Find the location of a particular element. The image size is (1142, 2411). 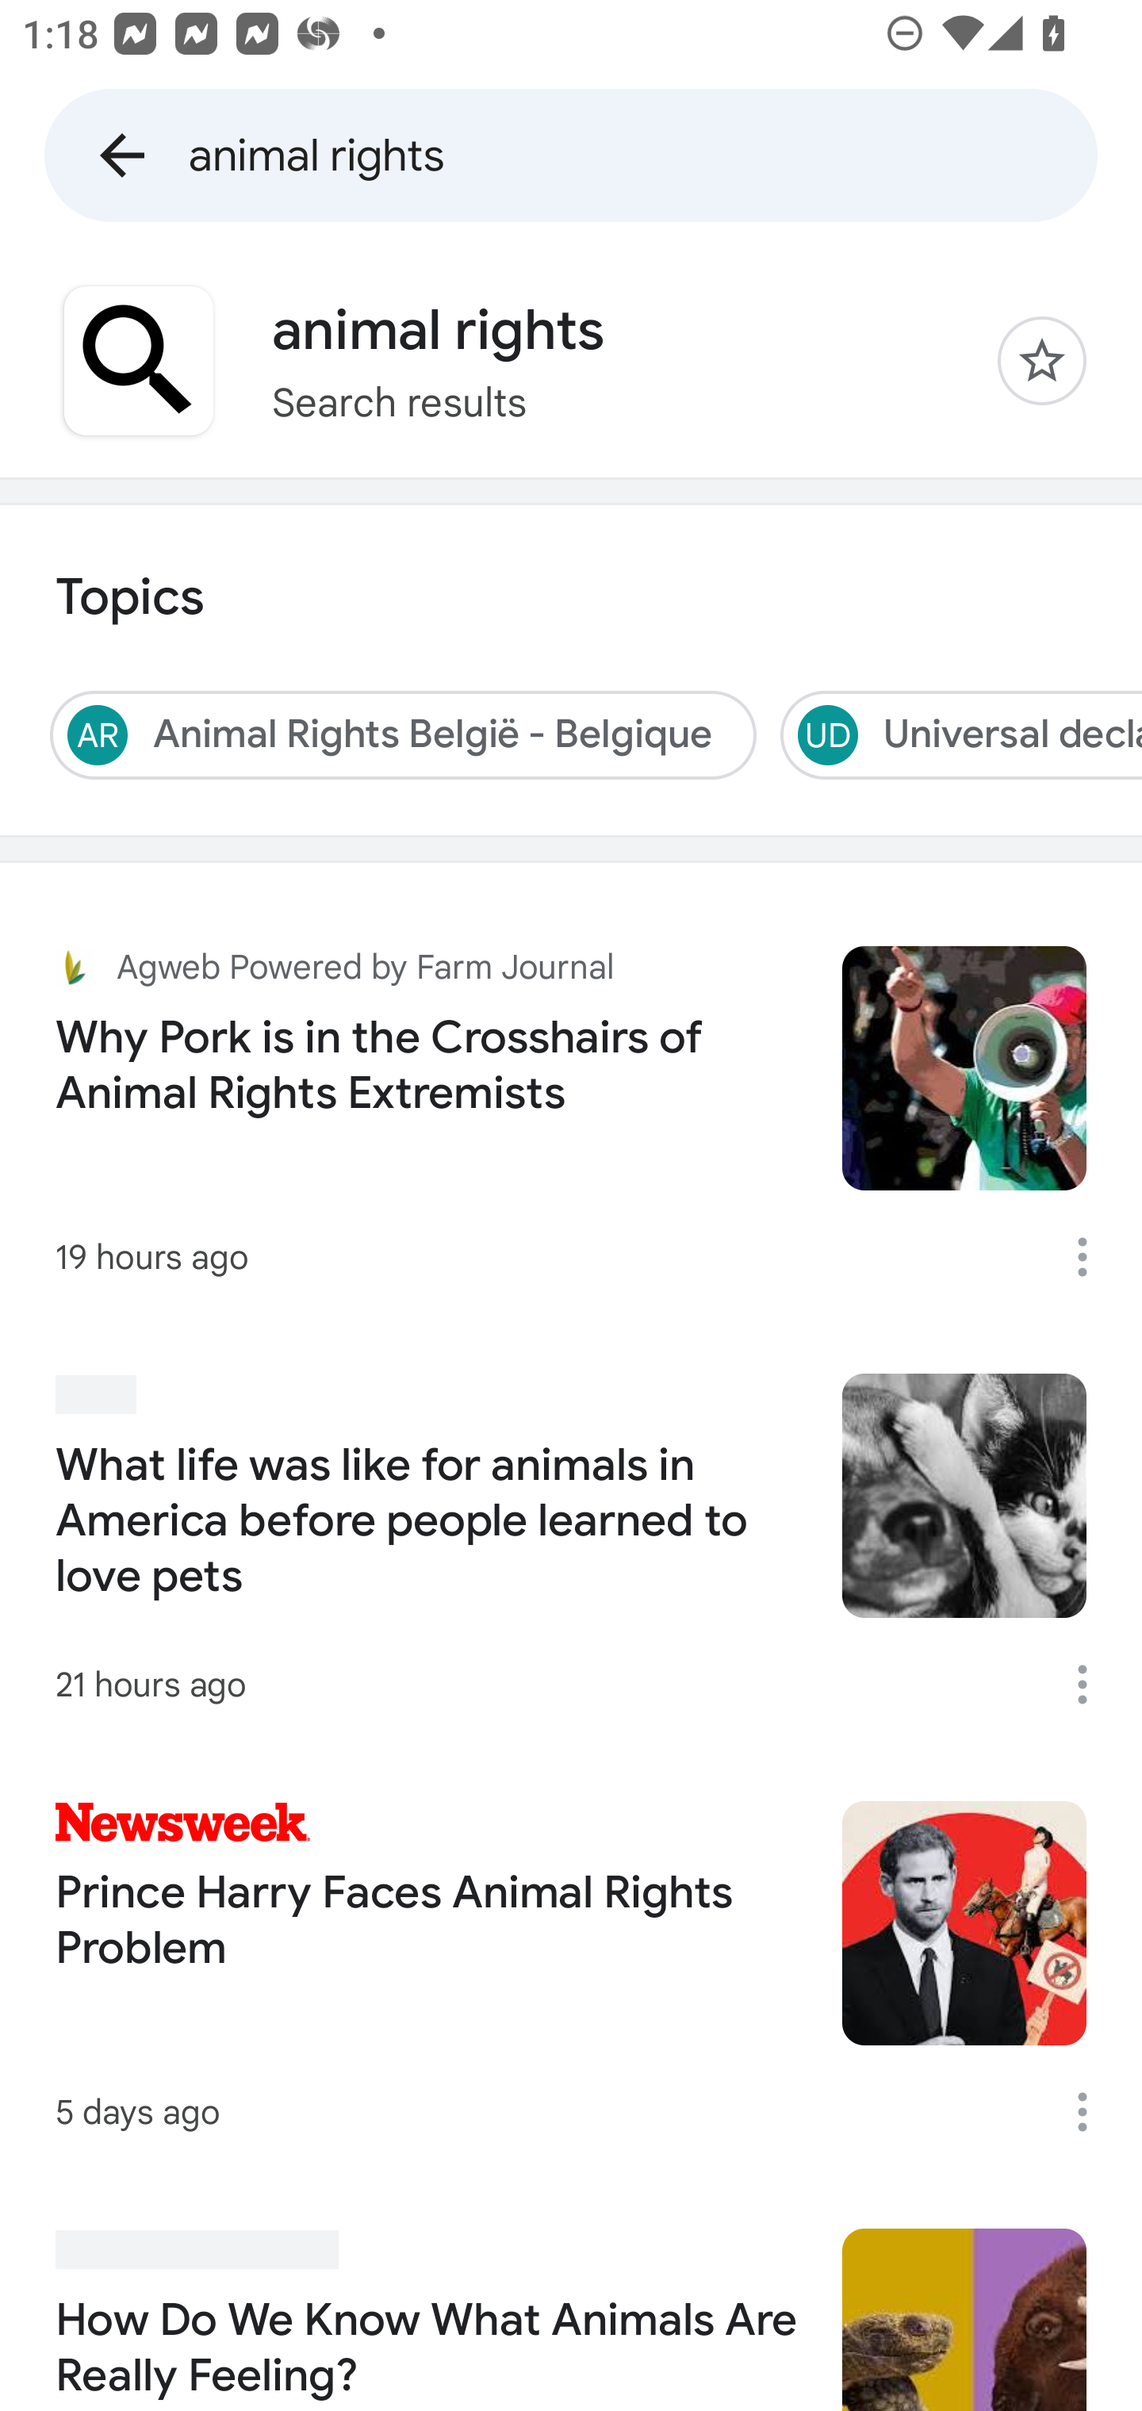

animal rights Navigate up animal rights is located at coordinates (571, 155).